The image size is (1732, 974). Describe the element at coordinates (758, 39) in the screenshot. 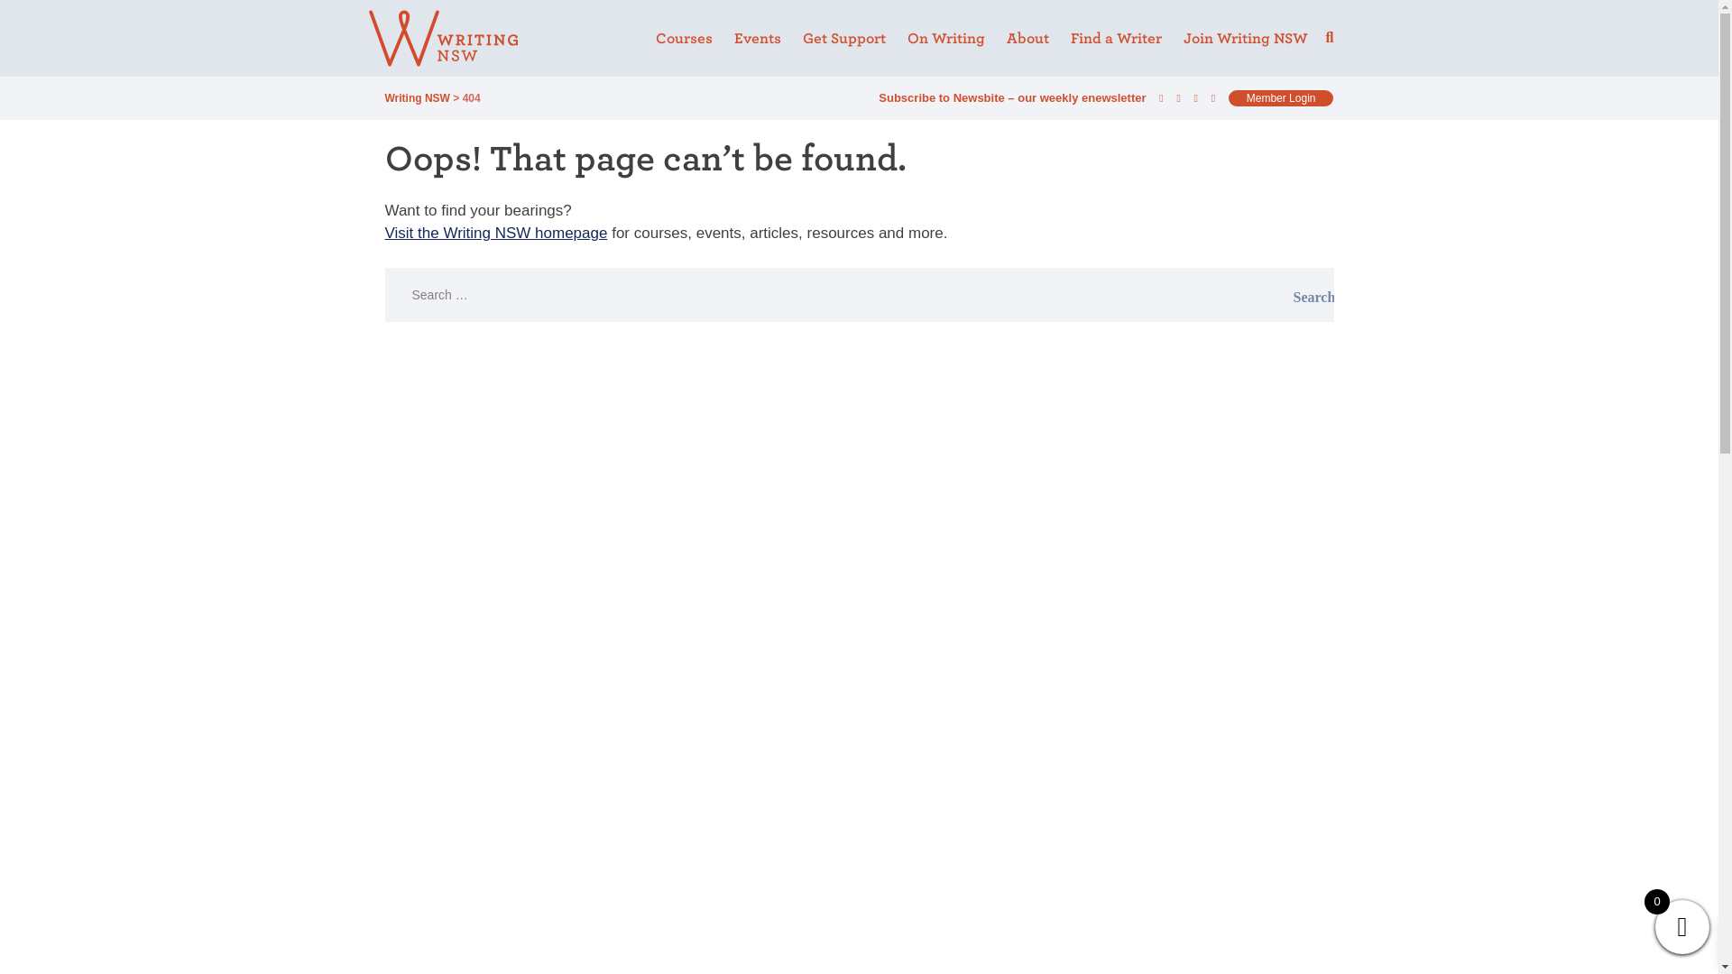

I see `Events` at that location.